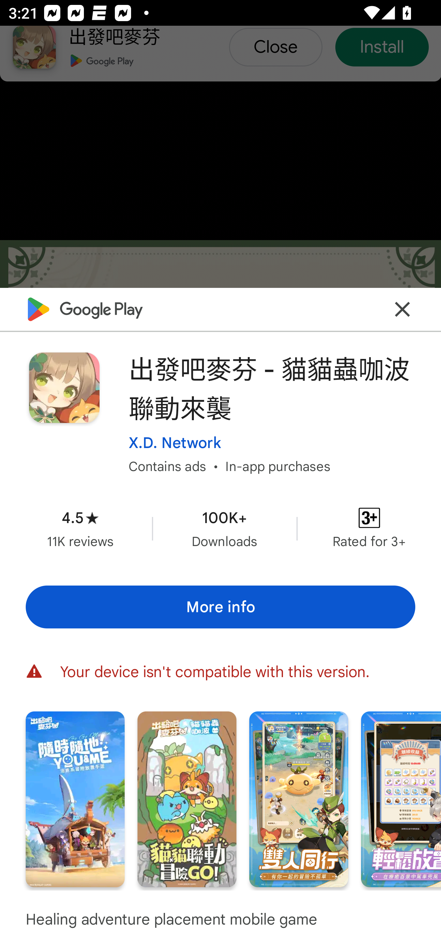  What do you see at coordinates (64, 388) in the screenshot?
I see `Image of app or game icon for 出發吧麥芬 - 貓貓蟲咖波聯動來襲` at bounding box center [64, 388].